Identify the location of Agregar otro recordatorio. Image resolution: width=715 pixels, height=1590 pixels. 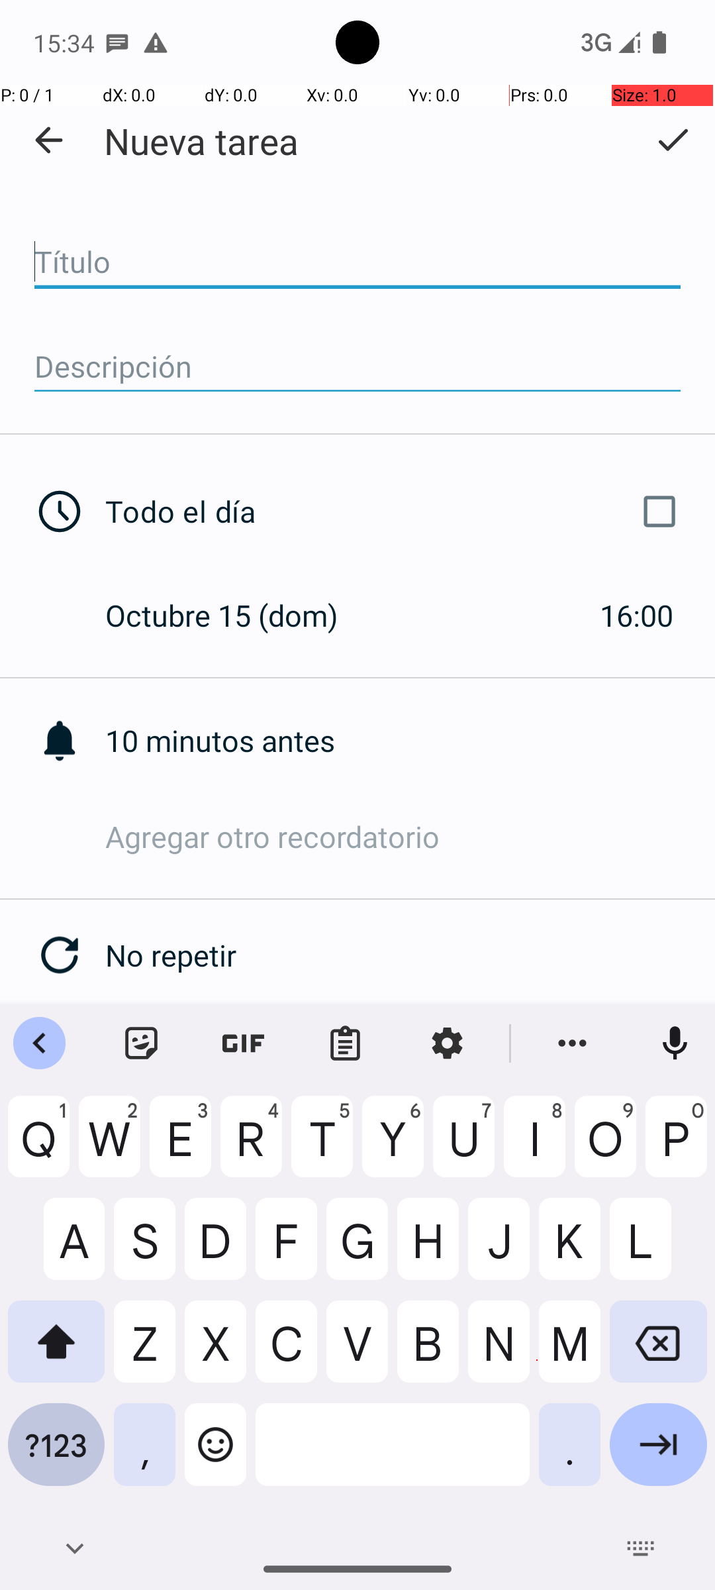
(410, 836).